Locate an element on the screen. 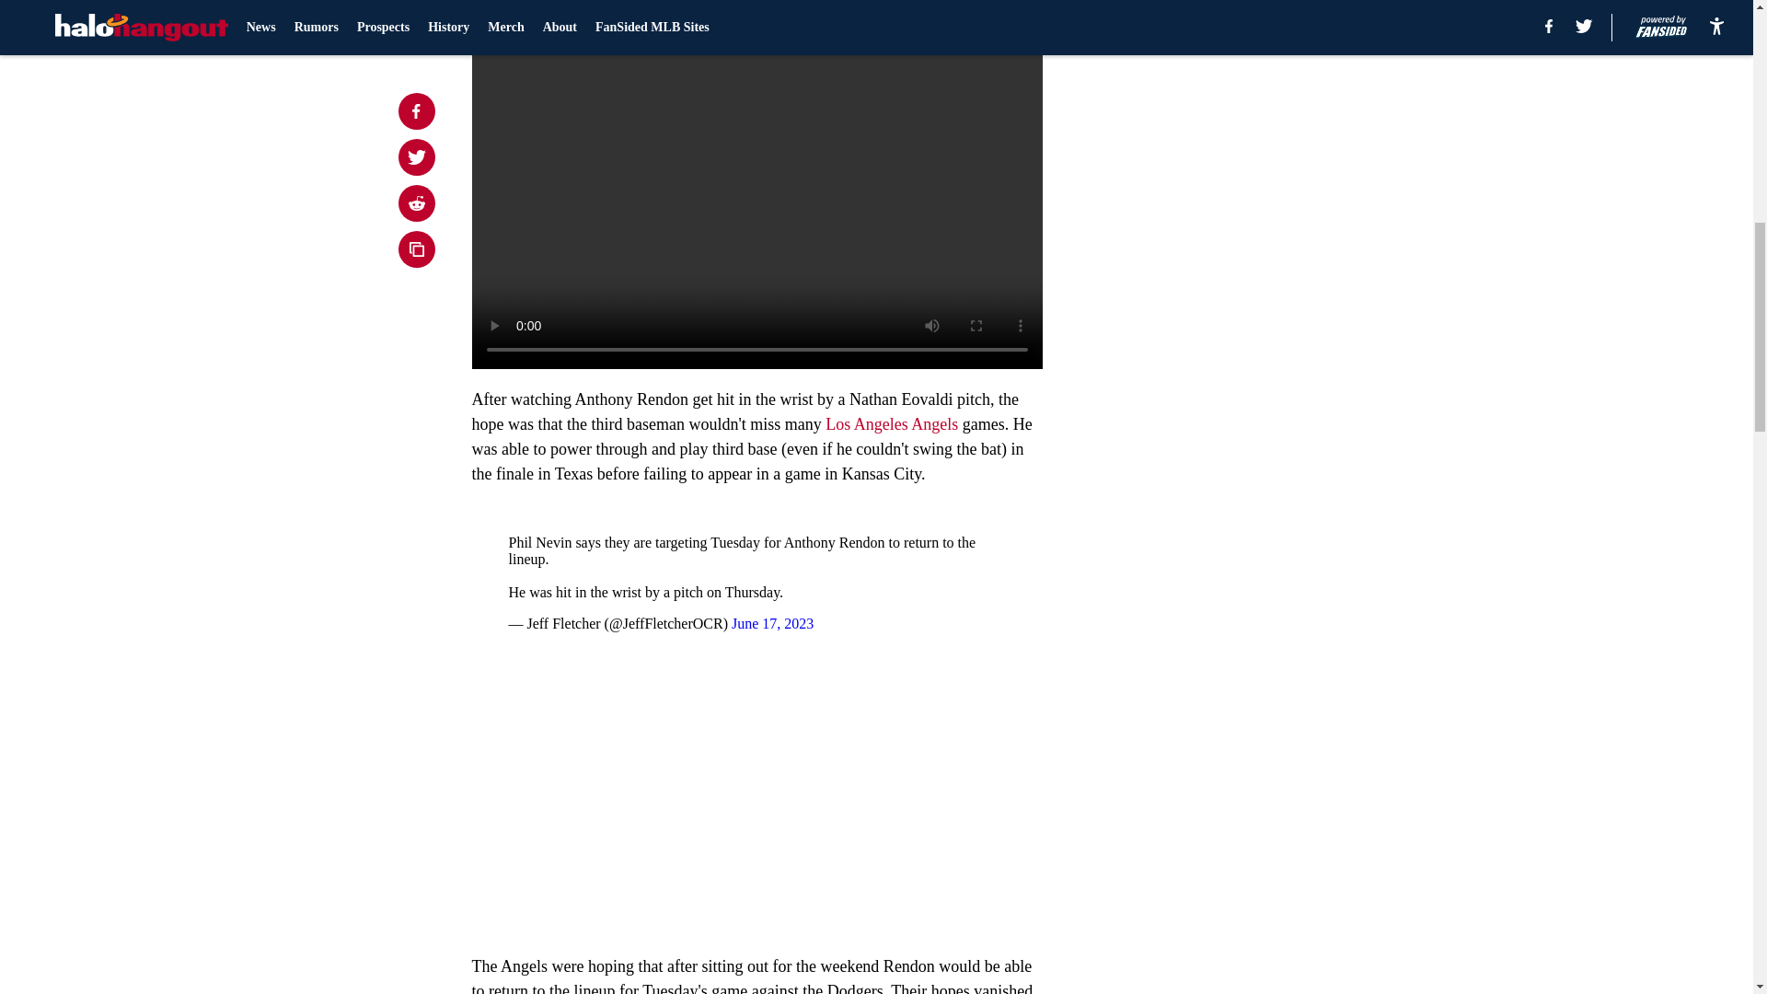 Image resolution: width=1767 pixels, height=994 pixels. 3rd party ad content is located at coordinates (1272, 429).